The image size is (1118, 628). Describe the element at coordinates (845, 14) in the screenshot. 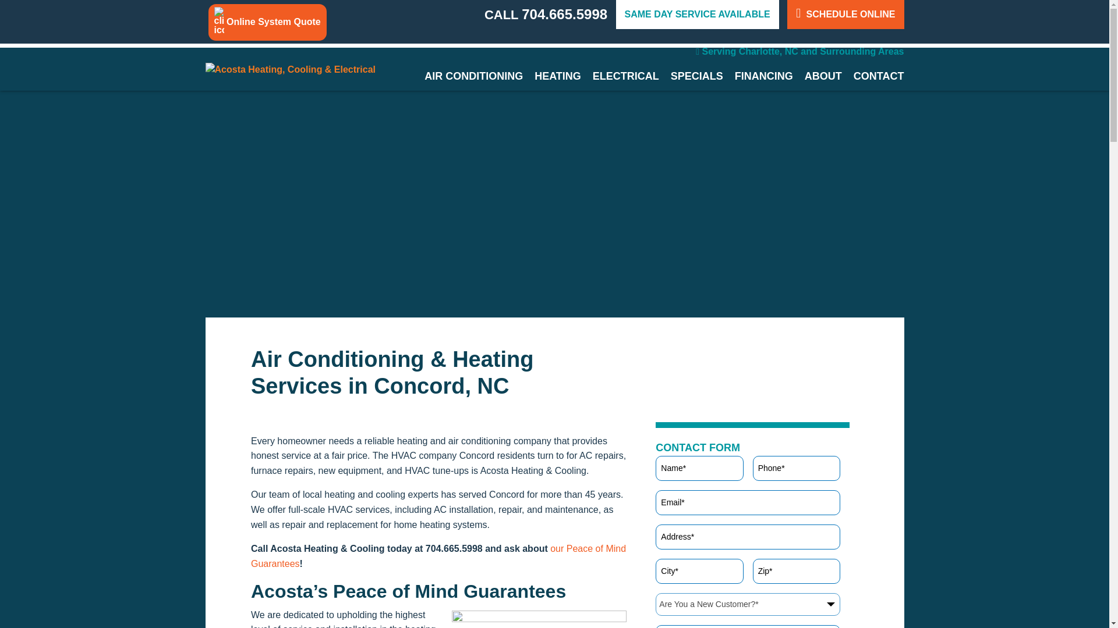

I see `SCHEDULE ONLINE` at that location.